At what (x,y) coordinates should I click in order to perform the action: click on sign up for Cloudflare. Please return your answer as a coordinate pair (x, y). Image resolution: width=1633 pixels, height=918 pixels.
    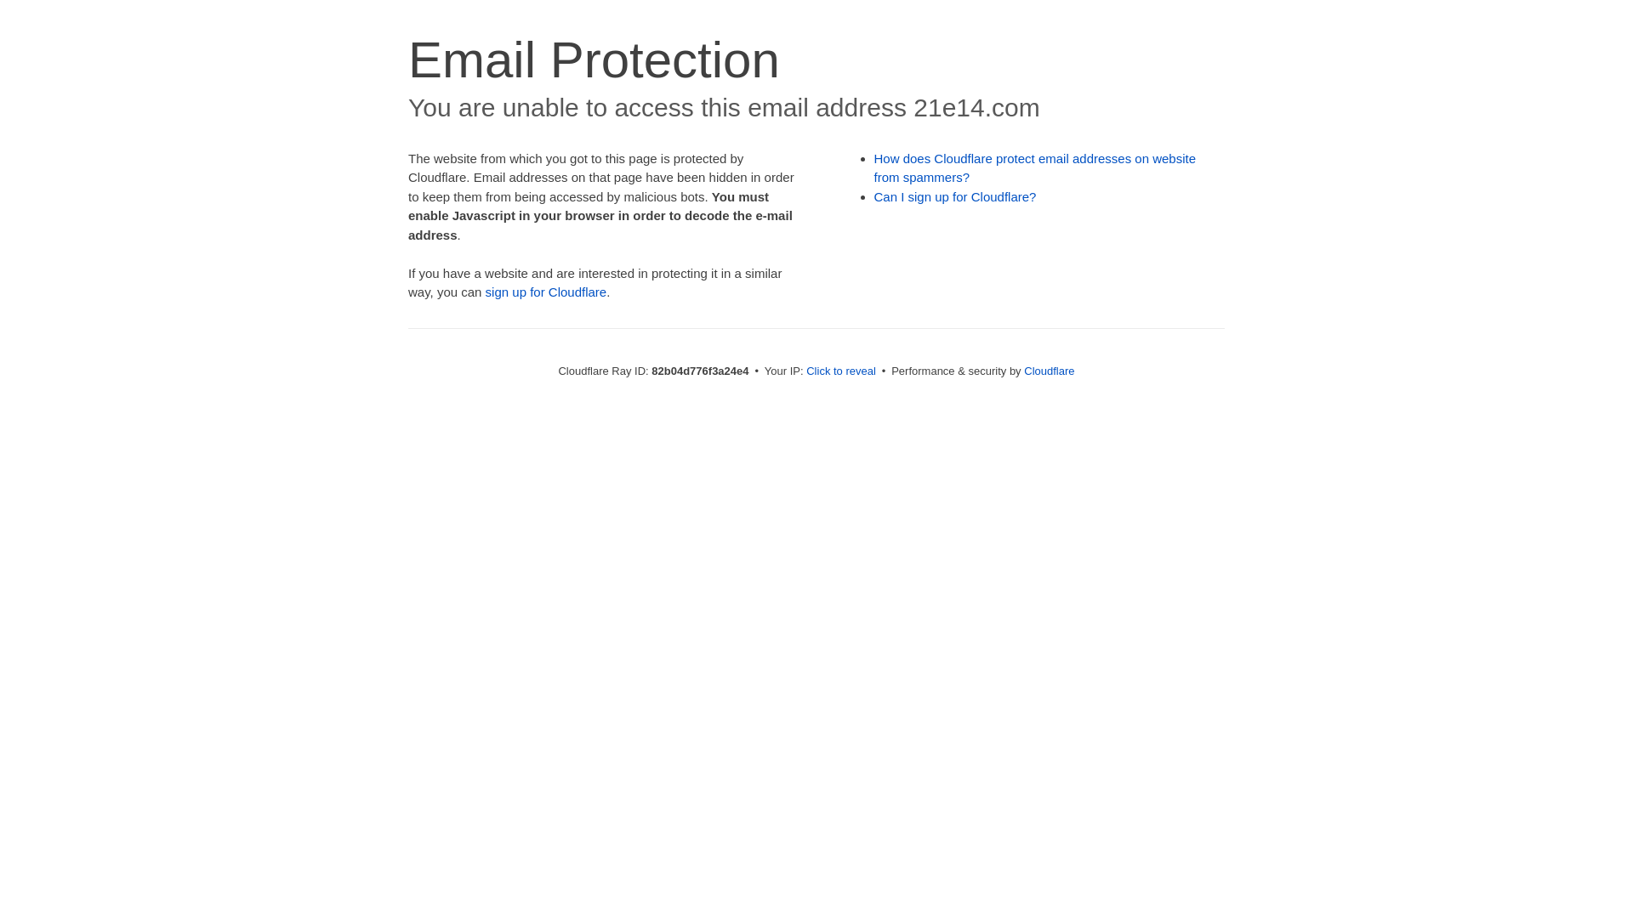
    Looking at the image, I should click on (546, 292).